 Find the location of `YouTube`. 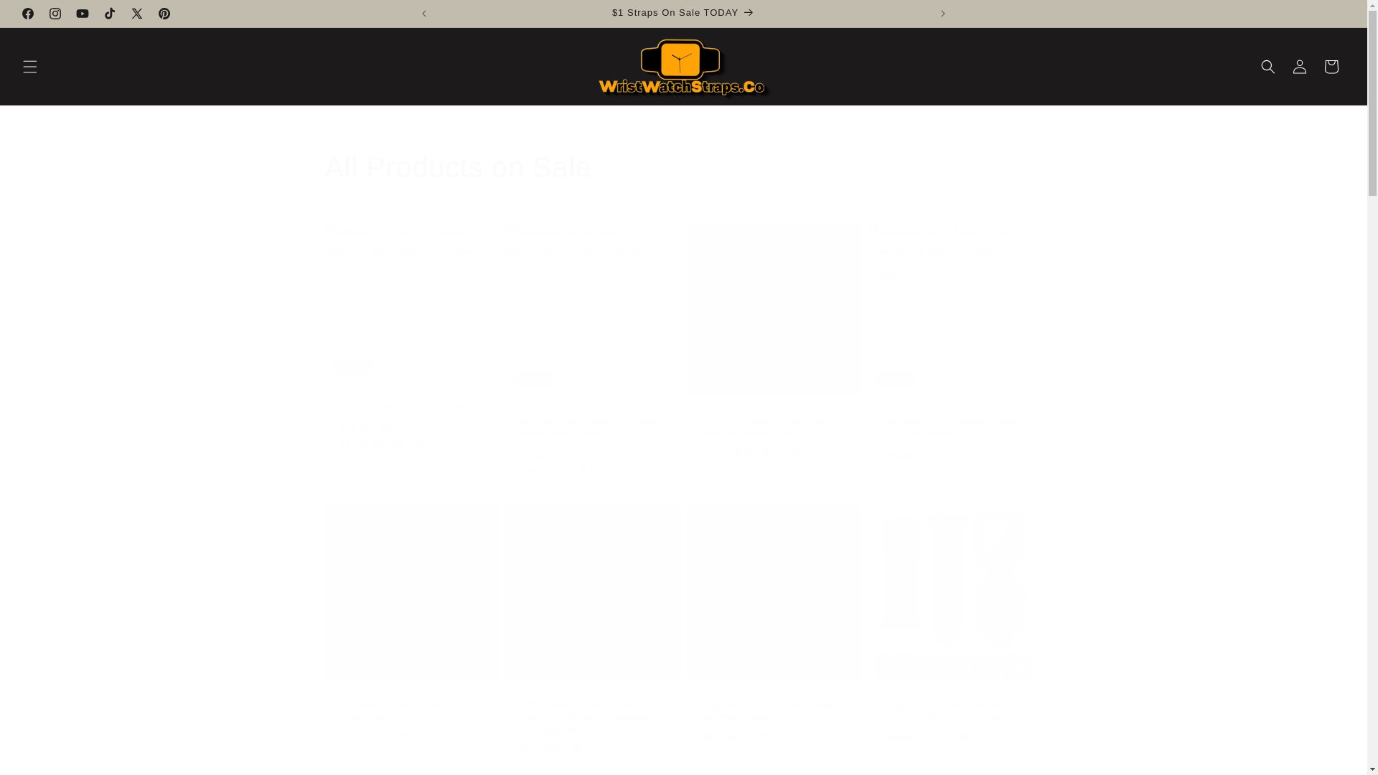

YouTube is located at coordinates (83, 13).